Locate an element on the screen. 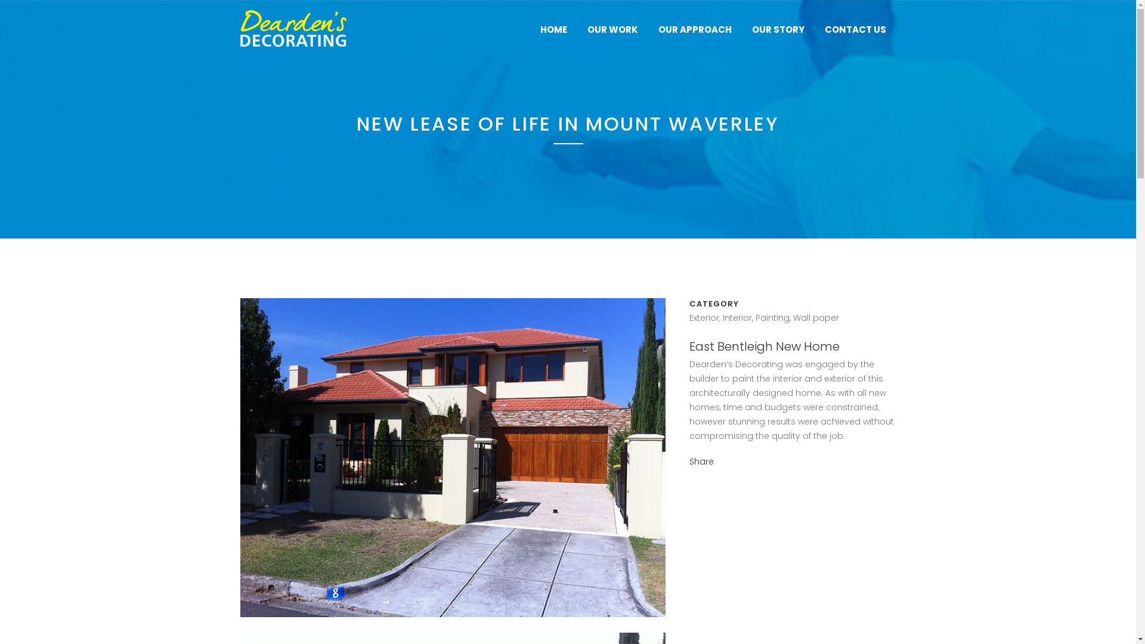 The height and width of the screenshot is (644, 1145). HOME is located at coordinates (553, 30).